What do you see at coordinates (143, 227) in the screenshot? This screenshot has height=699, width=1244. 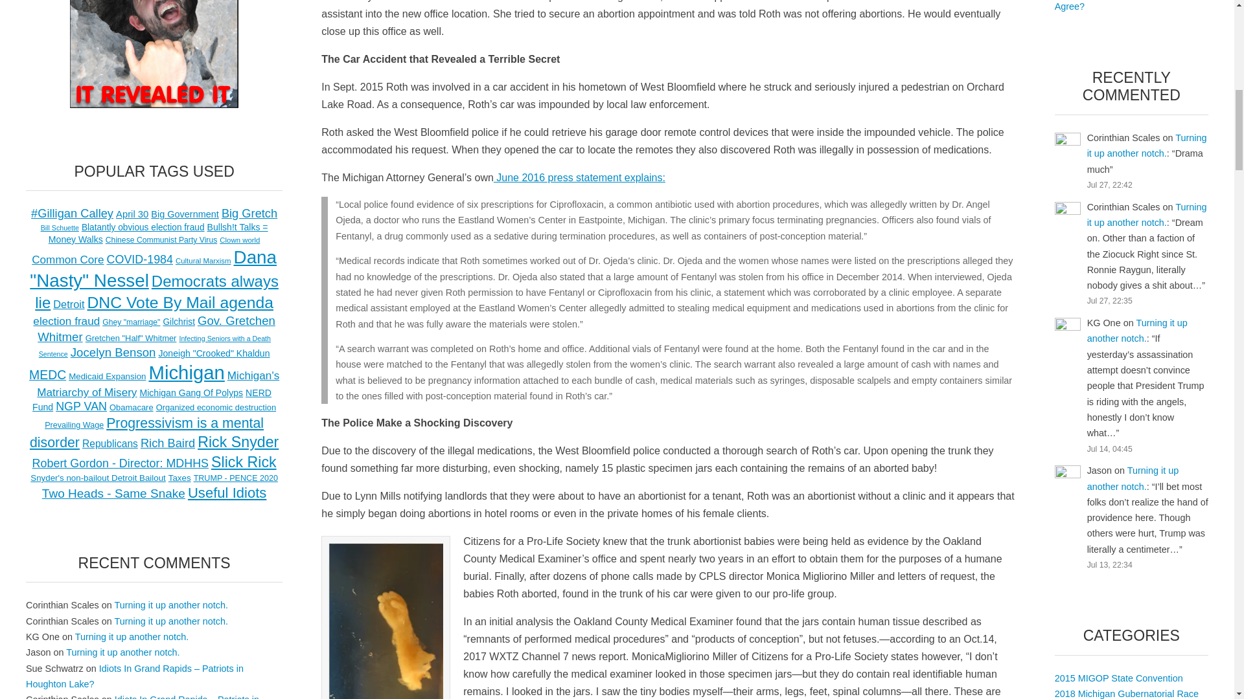 I see `Blatantly obvious election fraud` at bounding box center [143, 227].